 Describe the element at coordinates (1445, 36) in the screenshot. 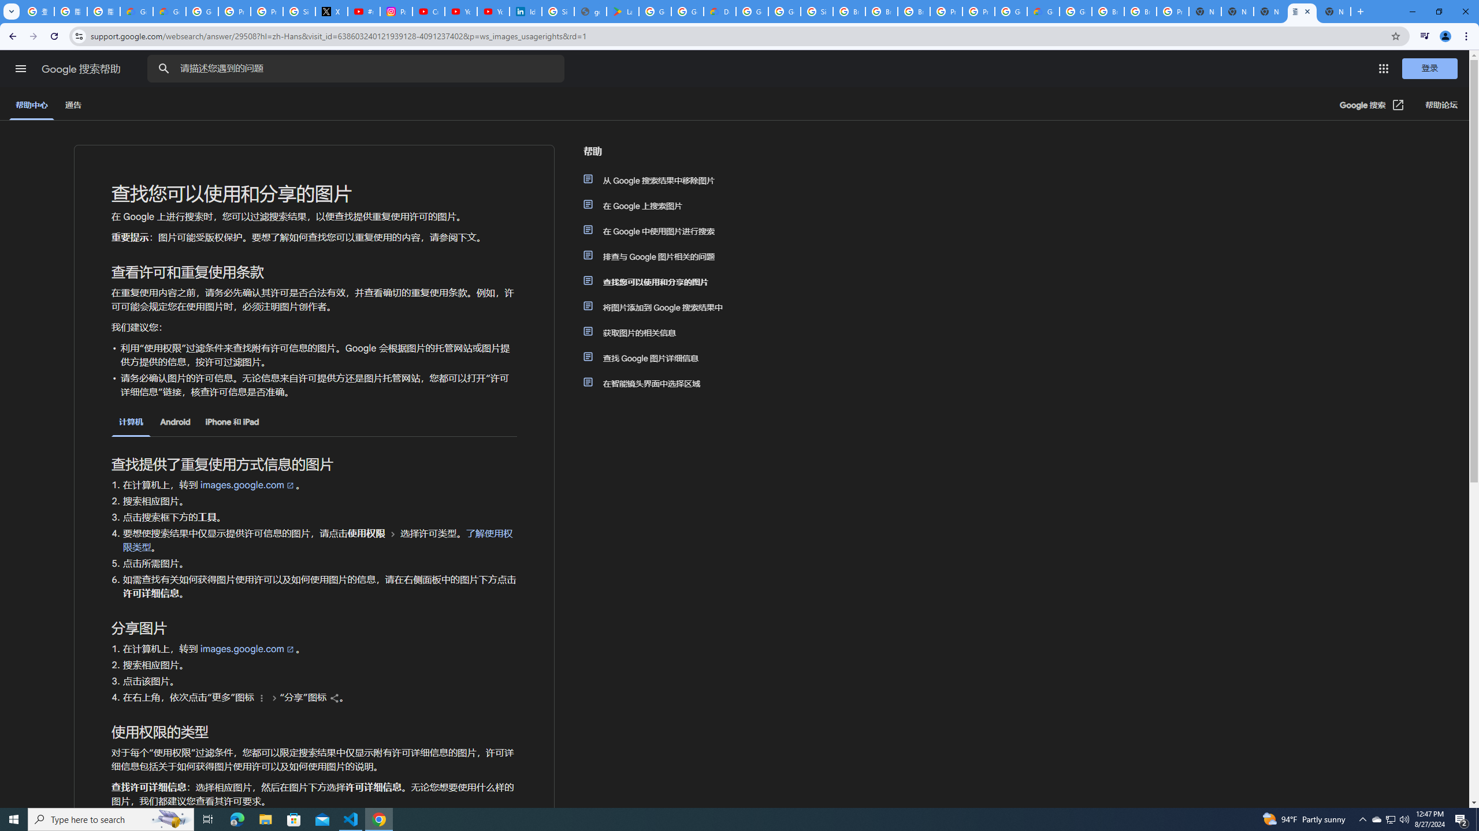

I see `You` at that location.